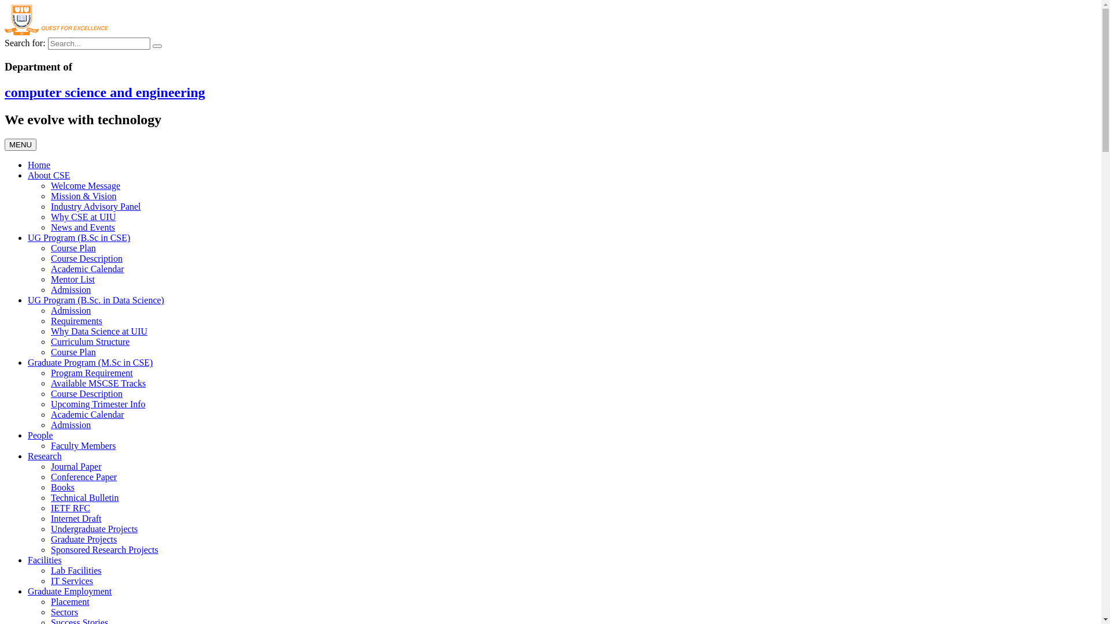 This screenshot has height=624, width=1110. Describe the element at coordinates (98, 404) in the screenshot. I see `Upcoming Trimester Info` at that location.